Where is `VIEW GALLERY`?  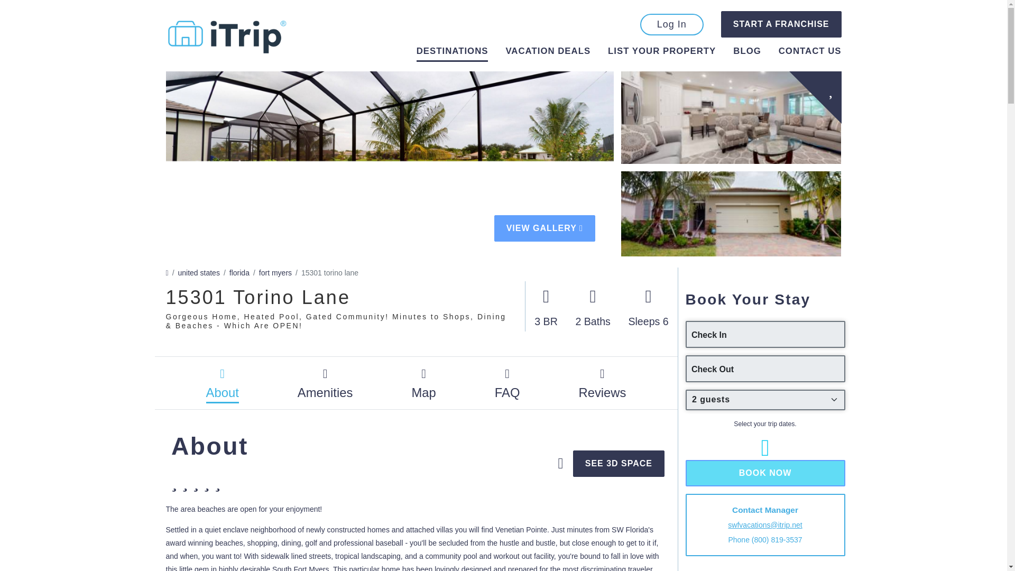
VIEW GALLERY is located at coordinates (545, 228).